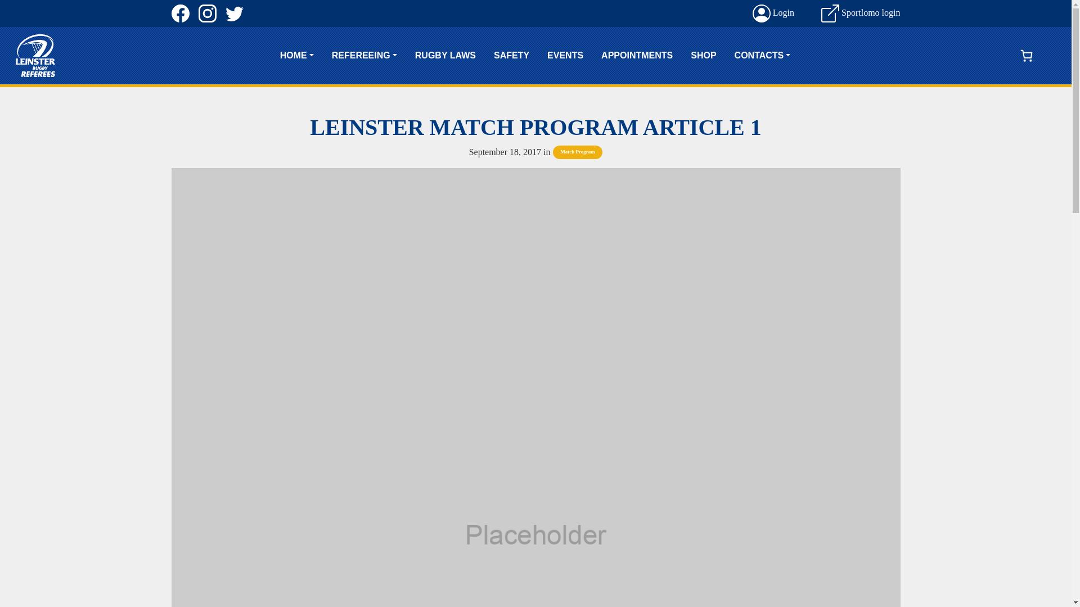  Describe the element at coordinates (637, 56) in the screenshot. I see `APPOINTMENTS` at that location.